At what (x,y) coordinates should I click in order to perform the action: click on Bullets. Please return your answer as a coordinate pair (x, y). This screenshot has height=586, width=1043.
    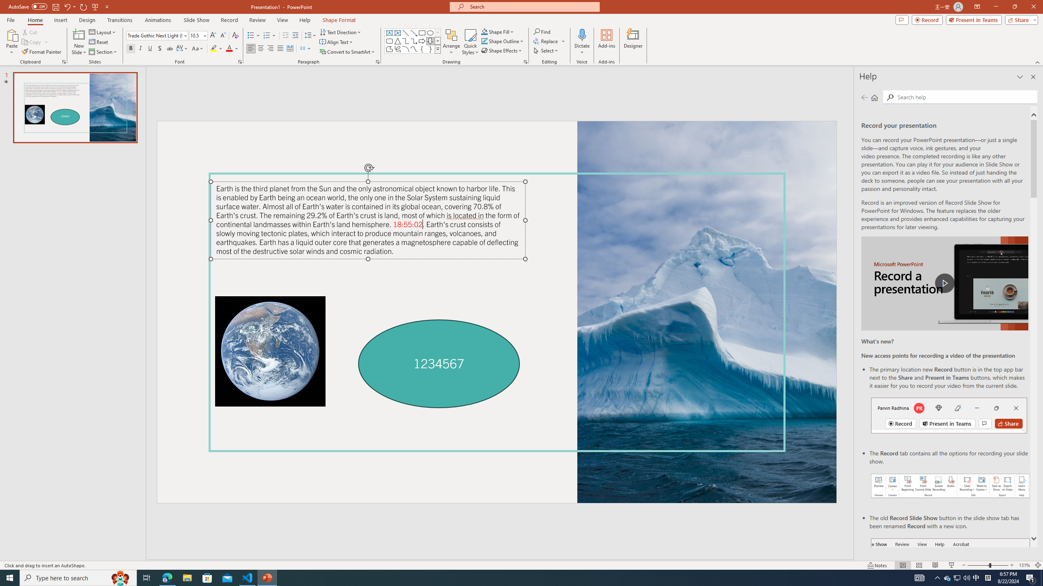
    Looking at the image, I should click on (254, 36).